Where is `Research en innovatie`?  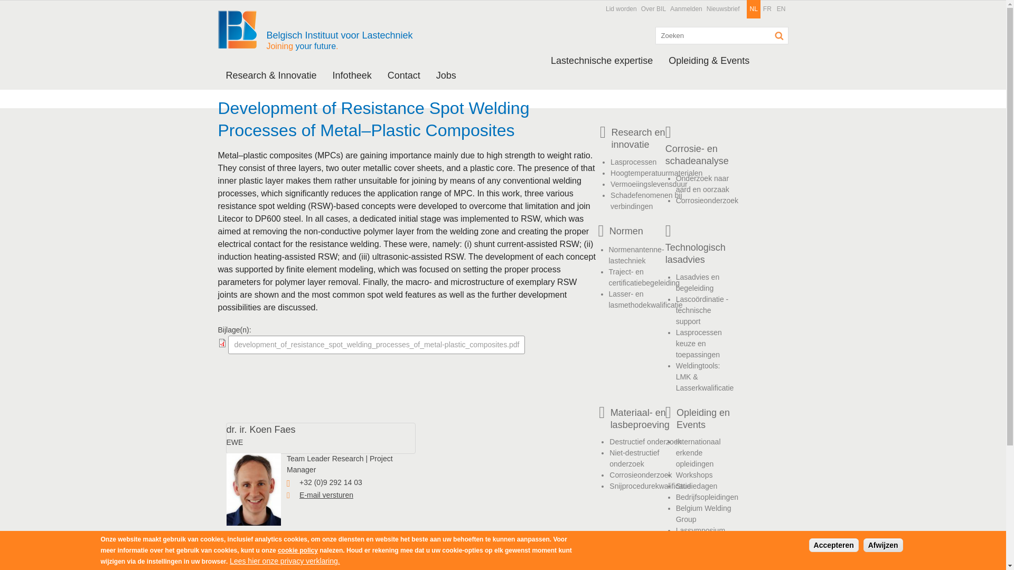
Research en innovatie is located at coordinates (657, 139).